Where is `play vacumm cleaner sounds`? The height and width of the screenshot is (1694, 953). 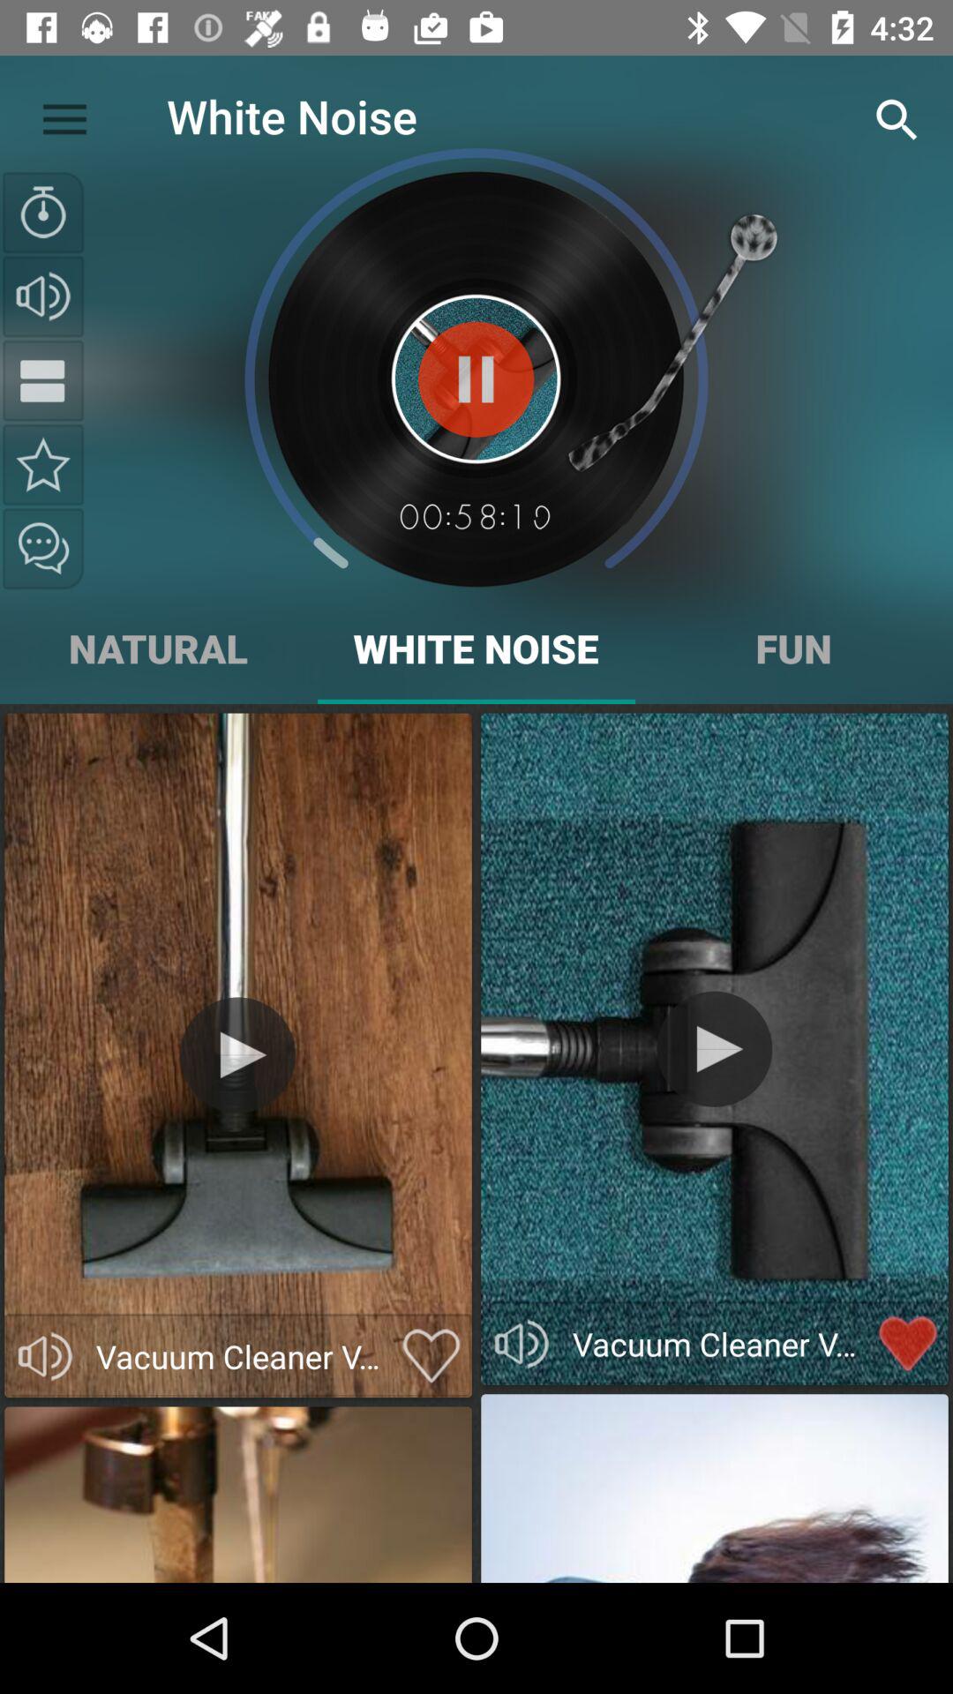
play vacumm cleaner sounds is located at coordinates (522, 1344).